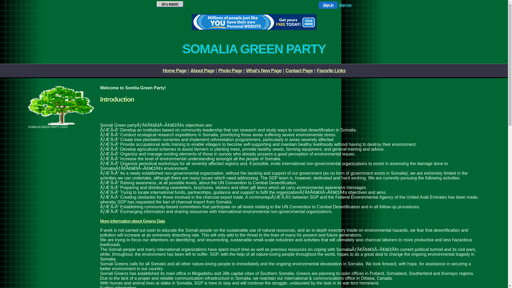  What do you see at coordinates (174, 70) in the screenshot?
I see `Home Page` at bounding box center [174, 70].